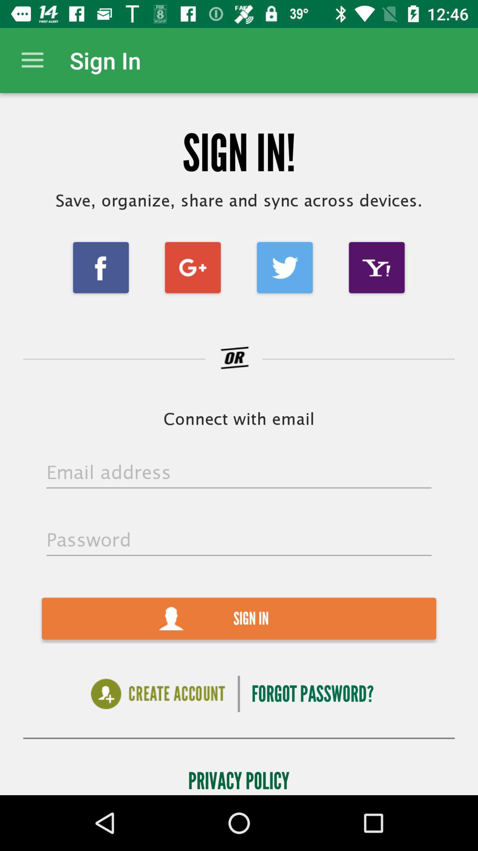 Image resolution: width=478 pixels, height=851 pixels. What do you see at coordinates (285, 268) in the screenshot?
I see `launch item below save organize share icon` at bounding box center [285, 268].